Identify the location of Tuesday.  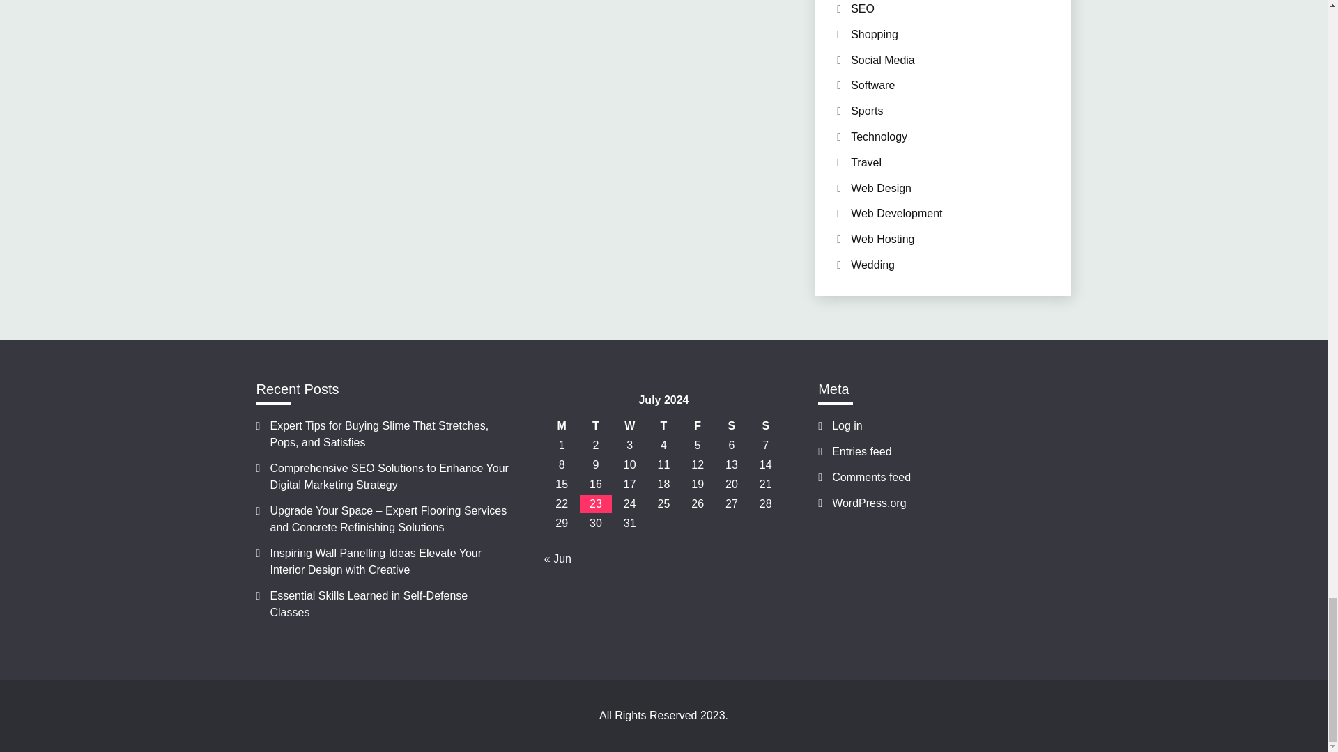
(596, 426).